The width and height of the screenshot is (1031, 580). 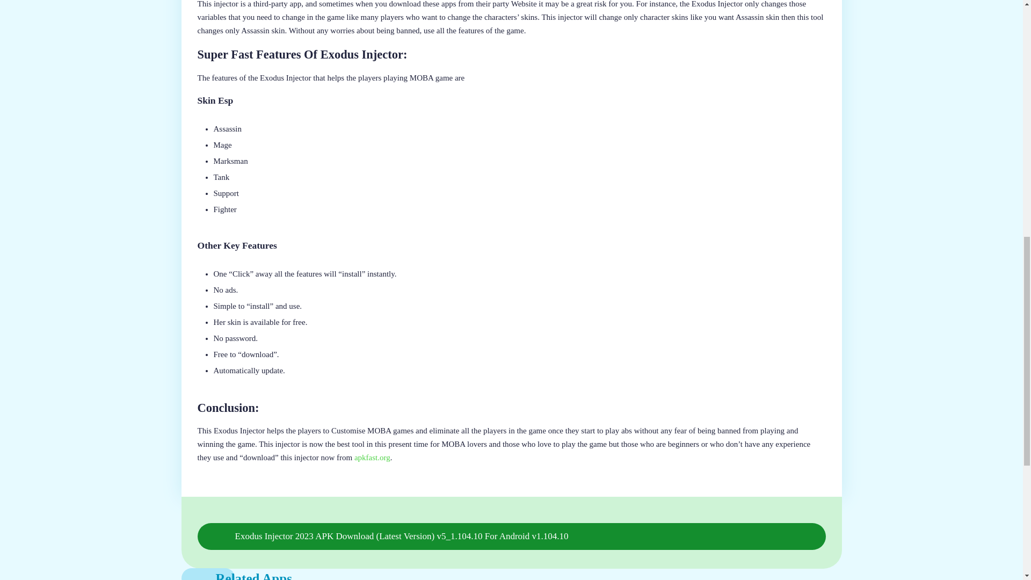 What do you see at coordinates (373, 458) in the screenshot?
I see `apkfast.org` at bounding box center [373, 458].